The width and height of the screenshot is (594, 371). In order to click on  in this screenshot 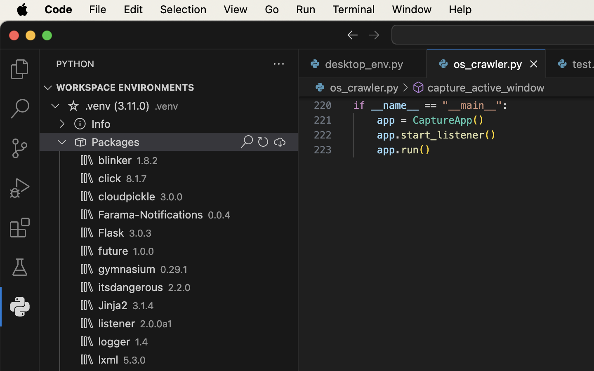, I will do `click(280, 142)`.